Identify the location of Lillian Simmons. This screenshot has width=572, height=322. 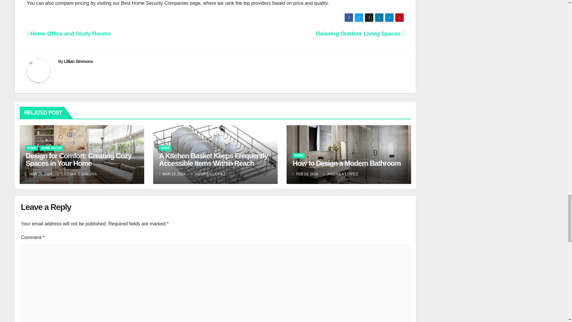
(78, 61).